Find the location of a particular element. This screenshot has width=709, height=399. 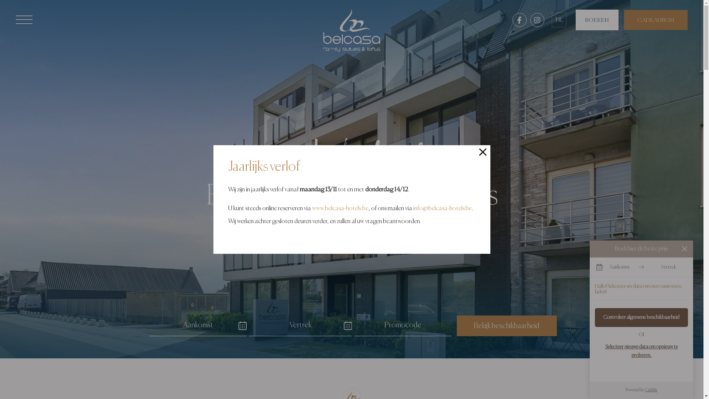

www.belcasa-hotels.be is located at coordinates (340, 208).